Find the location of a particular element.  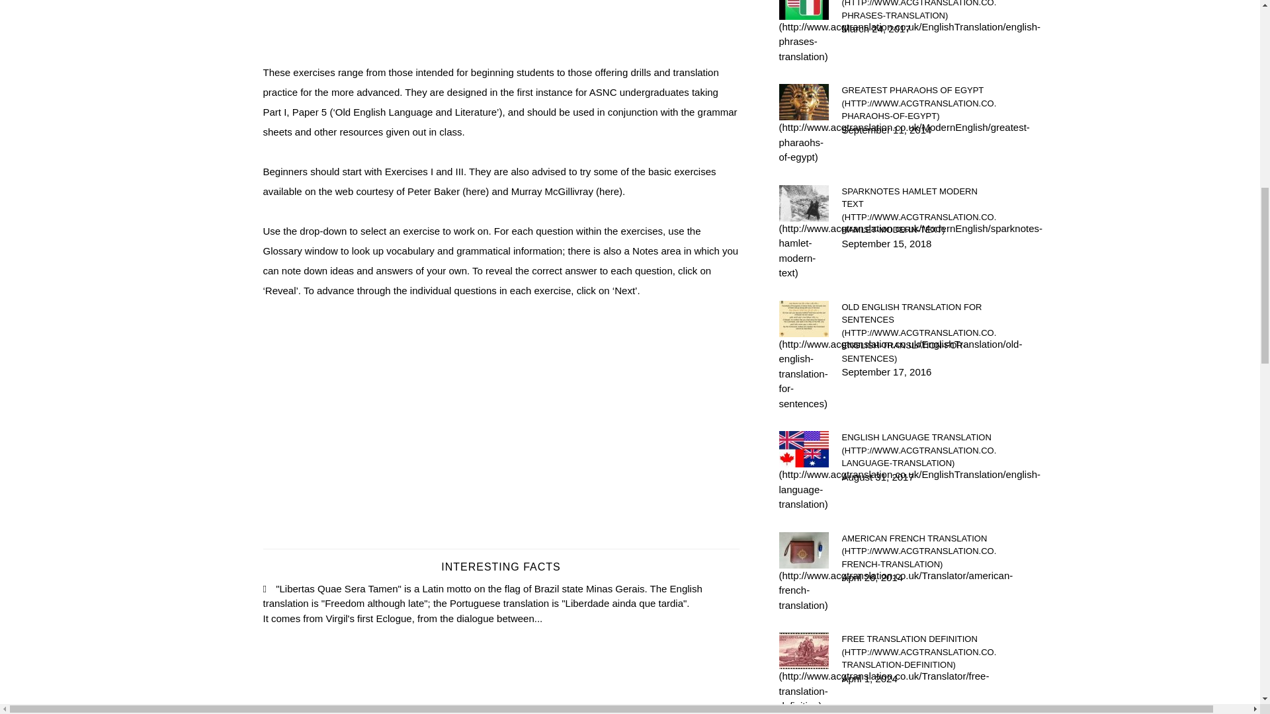

ENGLISH LANGUAGE TRANSLATION is located at coordinates (919, 450).